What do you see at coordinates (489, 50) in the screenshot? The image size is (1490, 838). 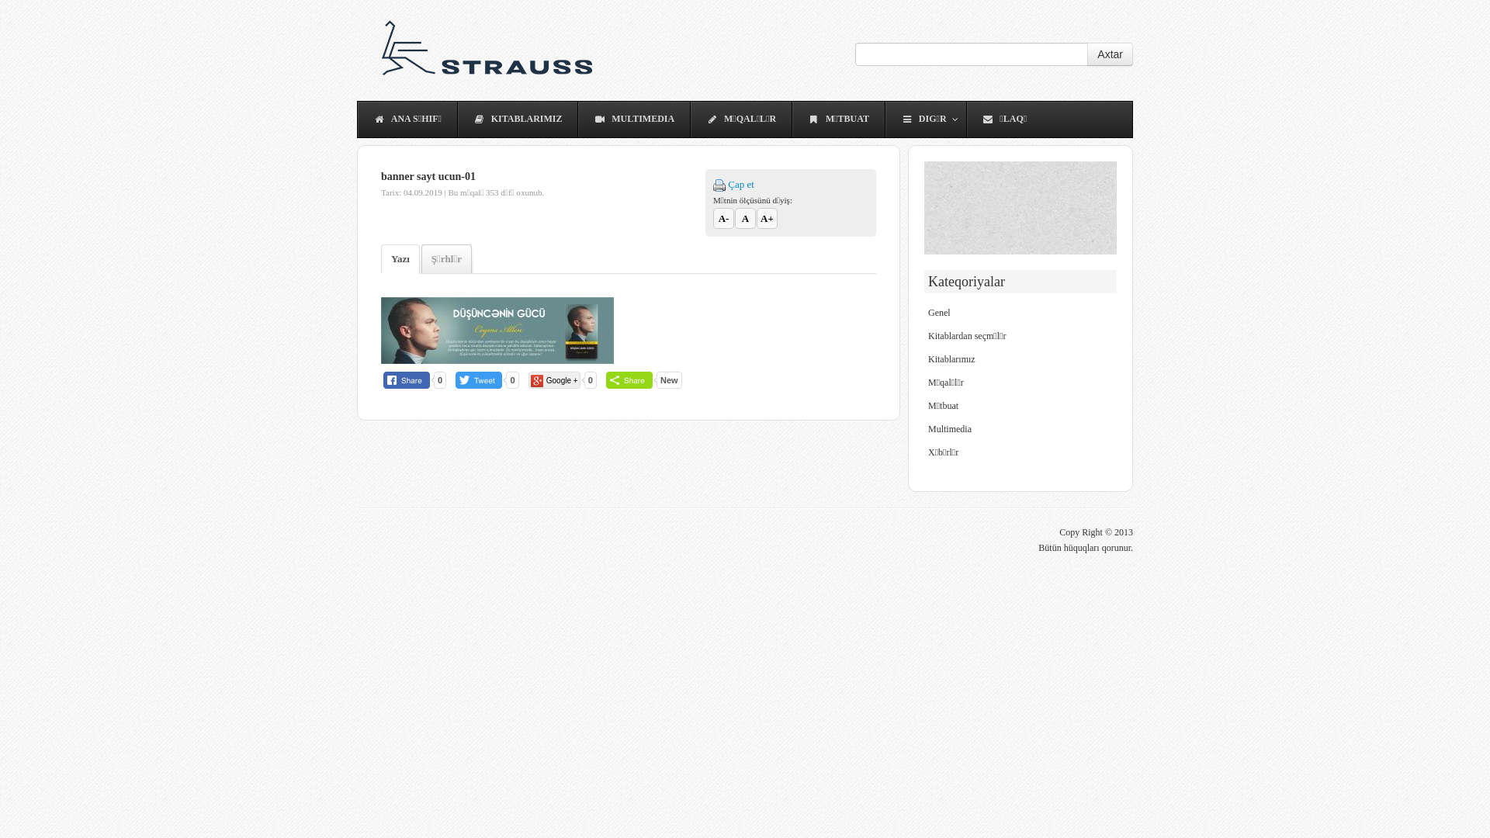 I see `Fabula Kitab` at bounding box center [489, 50].